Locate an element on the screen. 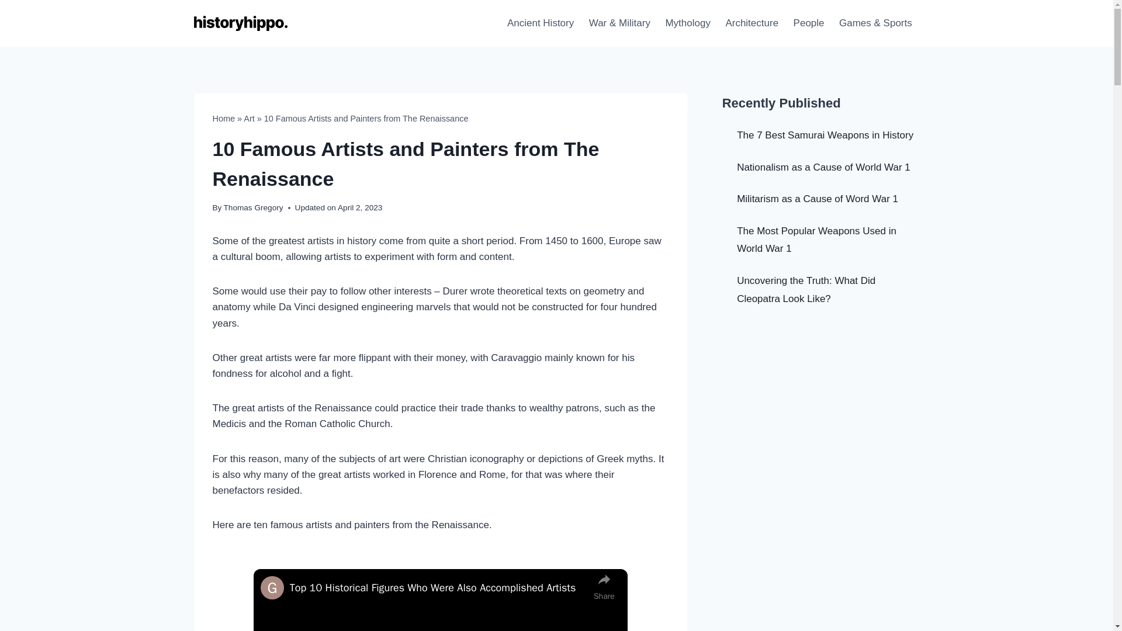  The Most Popular Weapons Used in World War 1 is located at coordinates (817, 240).